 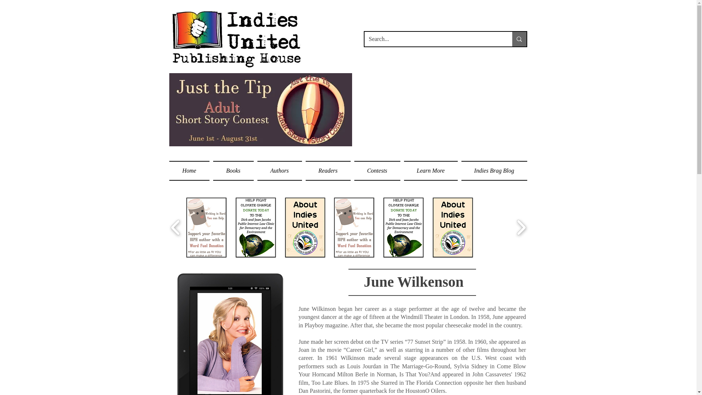 What do you see at coordinates (190, 170) in the screenshot?
I see `Home` at bounding box center [190, 170].